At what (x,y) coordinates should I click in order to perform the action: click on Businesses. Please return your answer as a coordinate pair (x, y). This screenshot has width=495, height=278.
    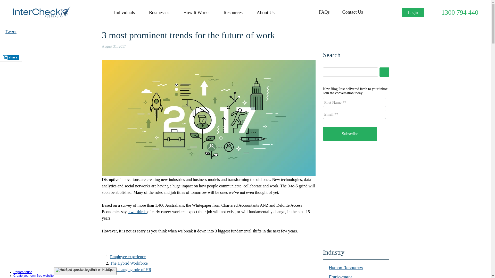
    Looking at the image, I should click on (159, 13).